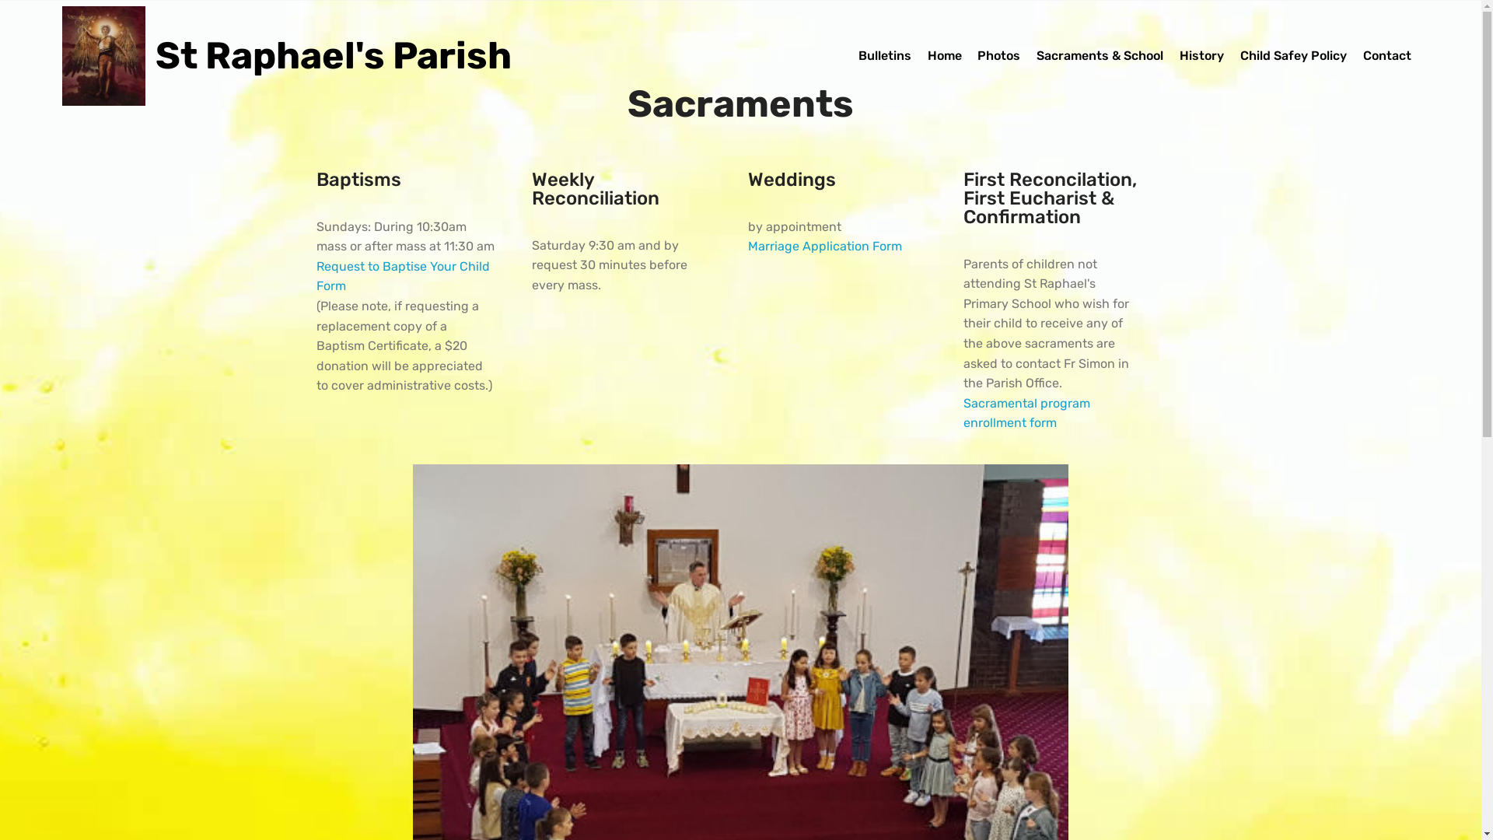 The image size is (1493, 840). What do you see at coordinates (885, 56) in the screenshot?
I see `Bulletins` at bounding box center [885, 56].